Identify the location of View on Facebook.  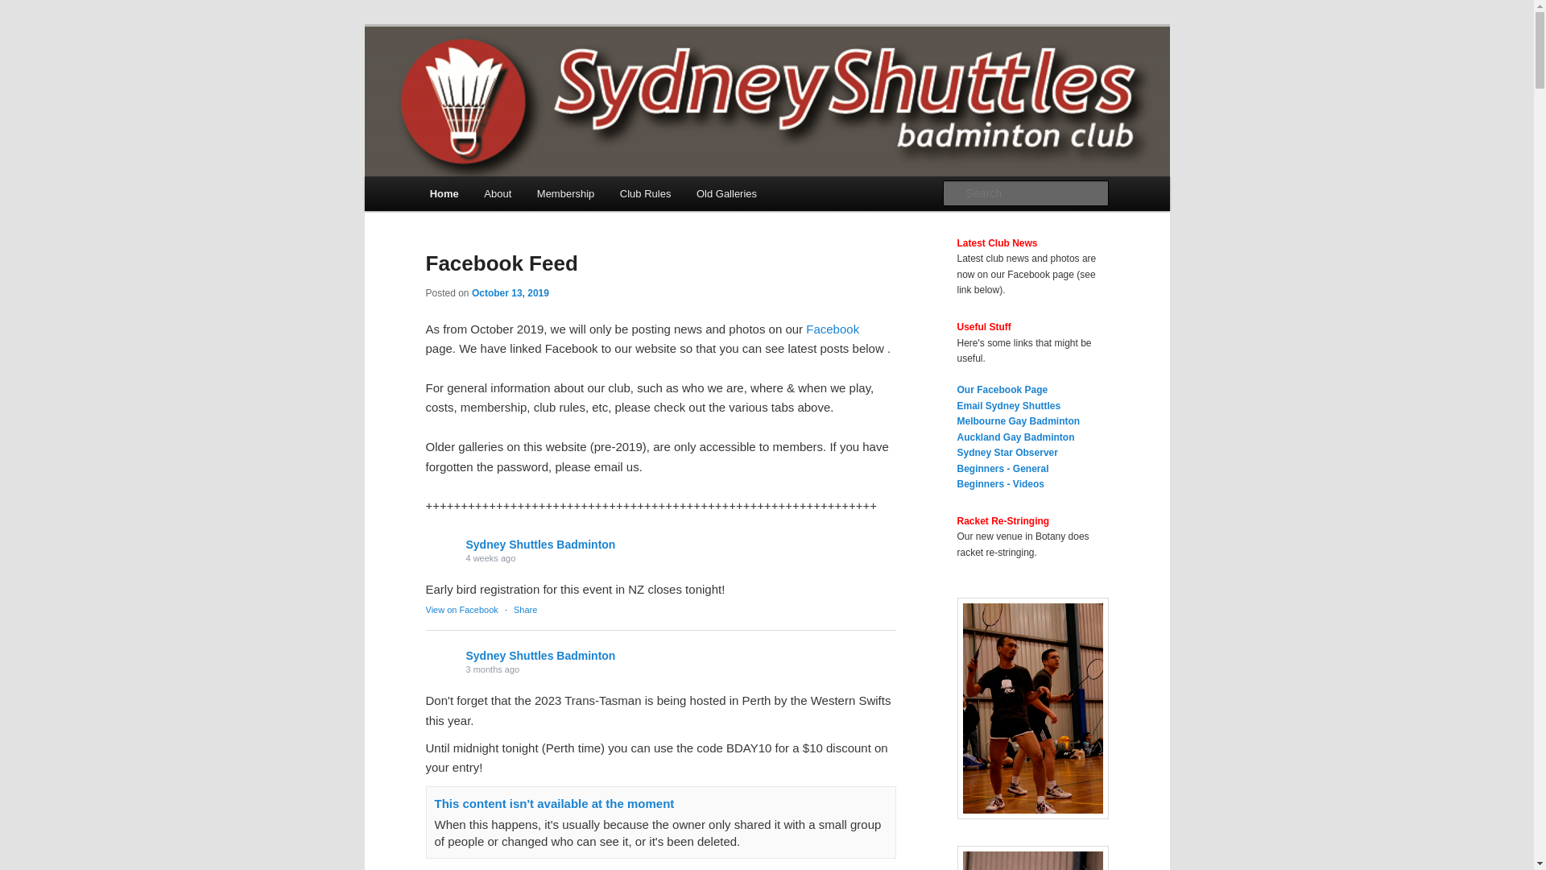
(461, 610).